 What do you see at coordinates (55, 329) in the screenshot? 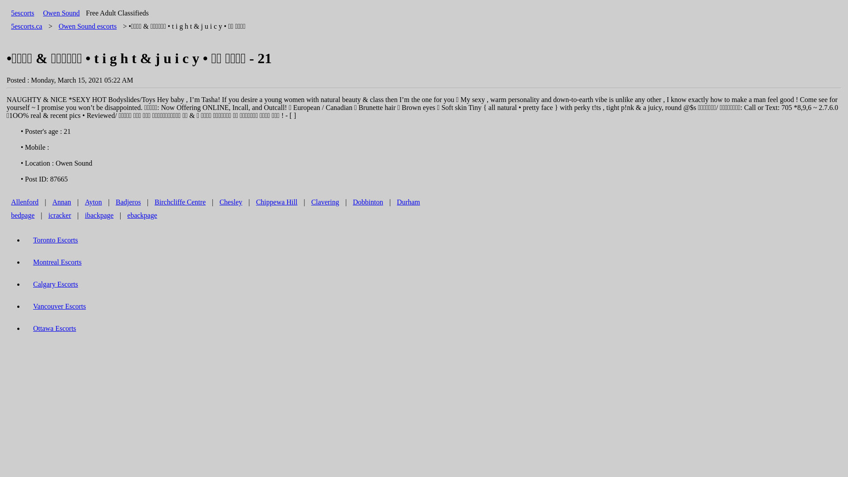
I see `Ottawa Escorts` at bounding box center [55, 329].